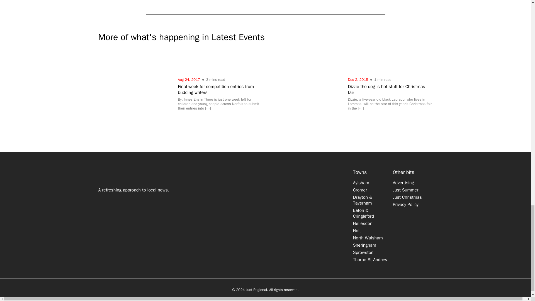 This screenshot has height=301, width=535. What do you see at coordinates (360, 190) in the screenshot?
I see `Cromer` at bounding box center [360, 190].